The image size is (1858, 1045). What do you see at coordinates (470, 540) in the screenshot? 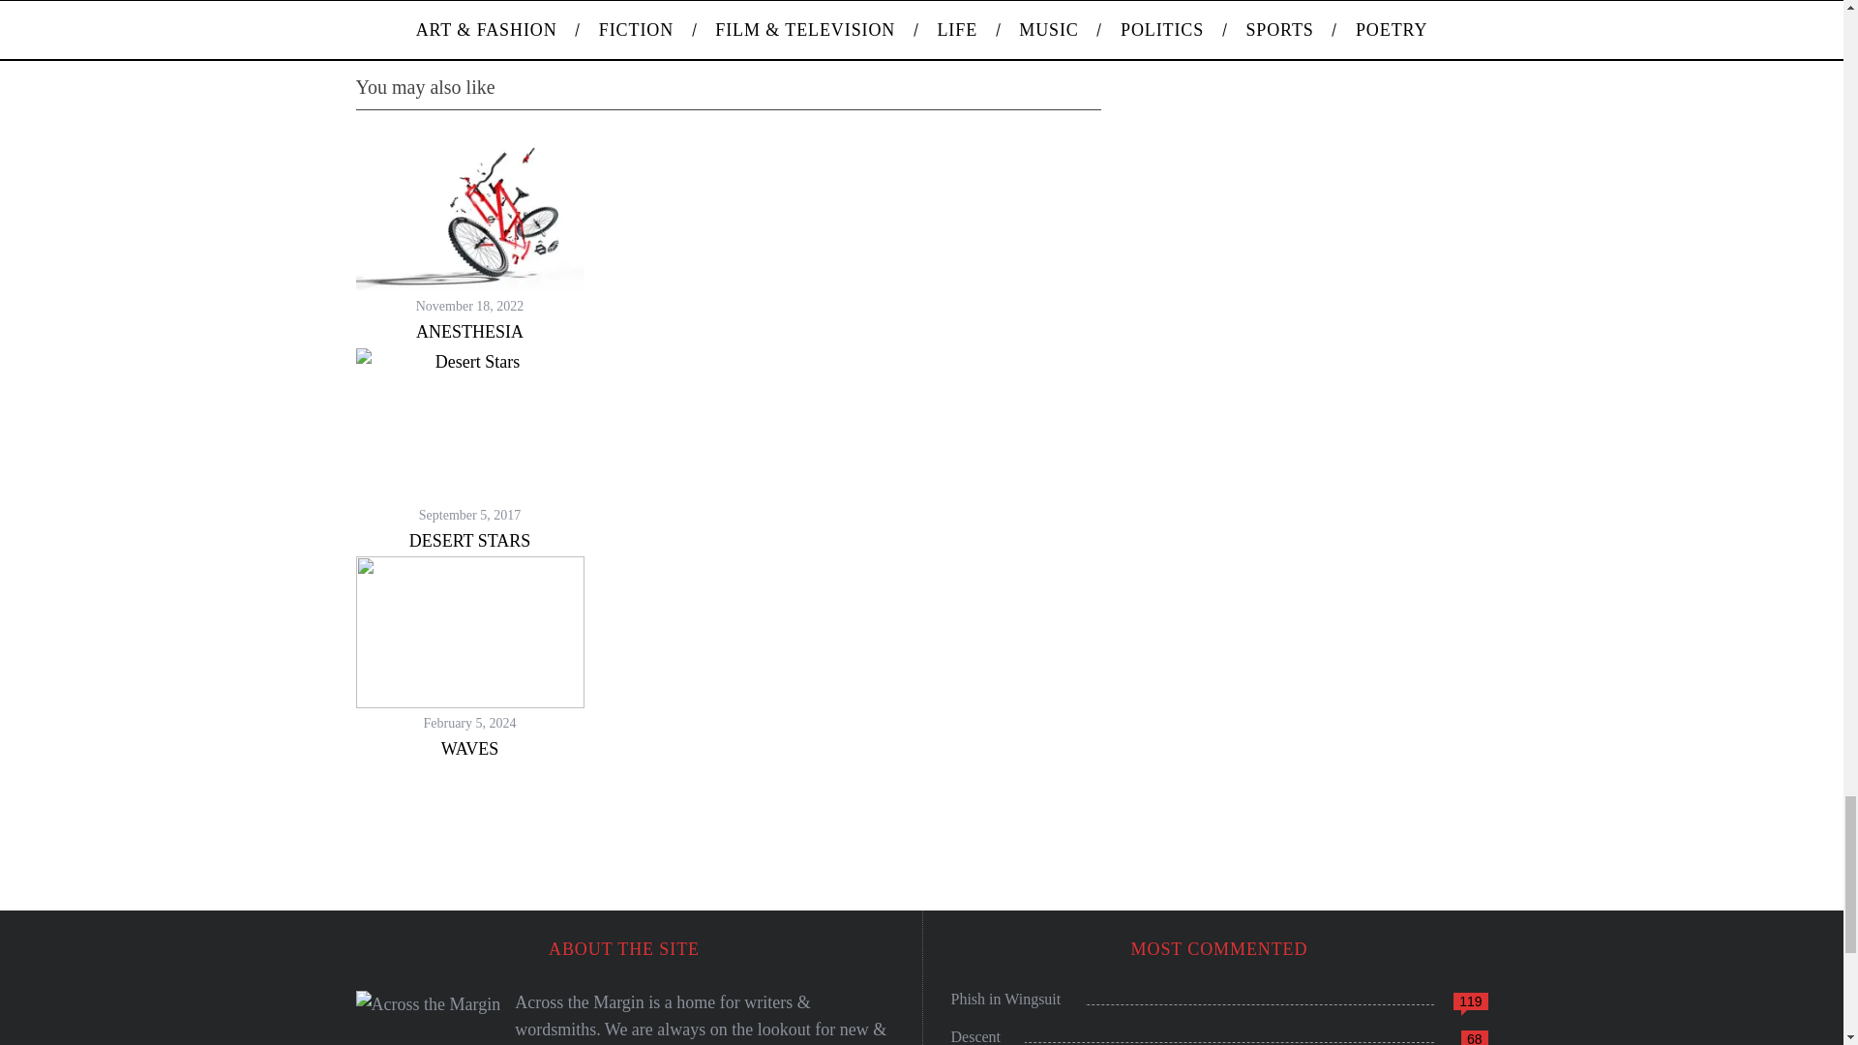
I see `DESERT STARS` at bounding box center [470, 540].